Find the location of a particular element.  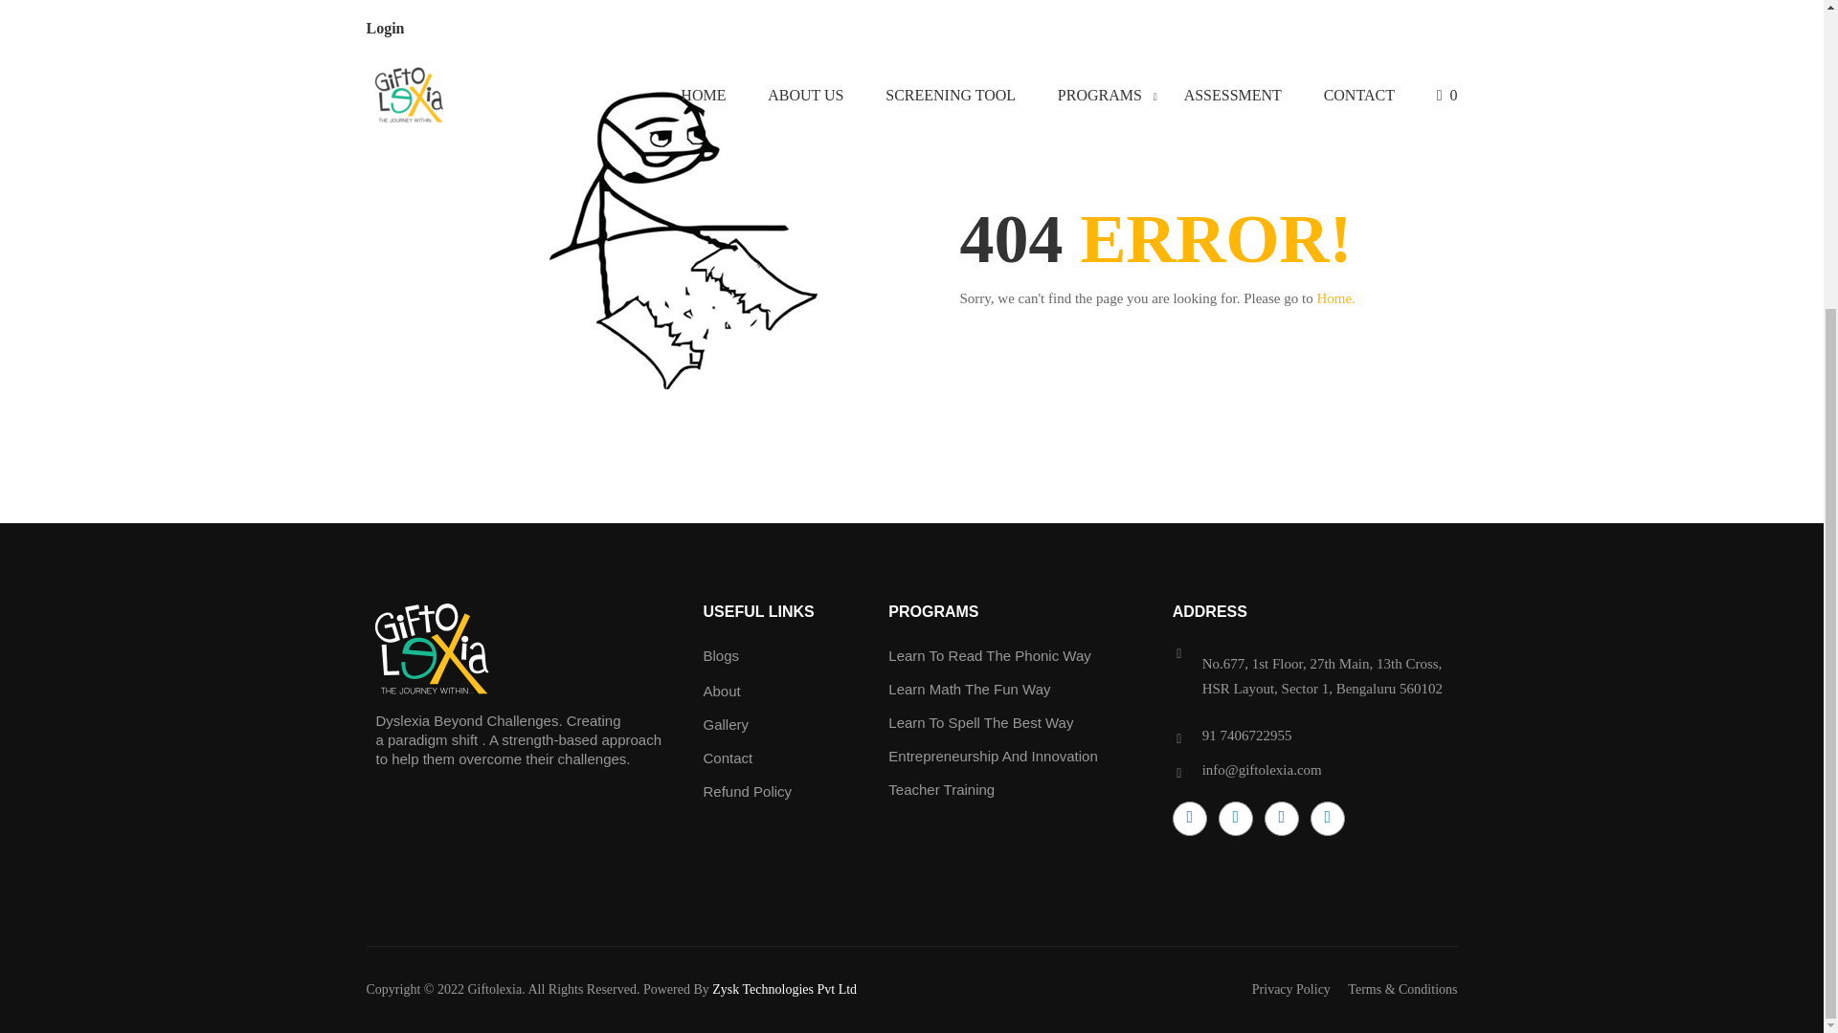

Blogs is located at coordinates (720, 656).